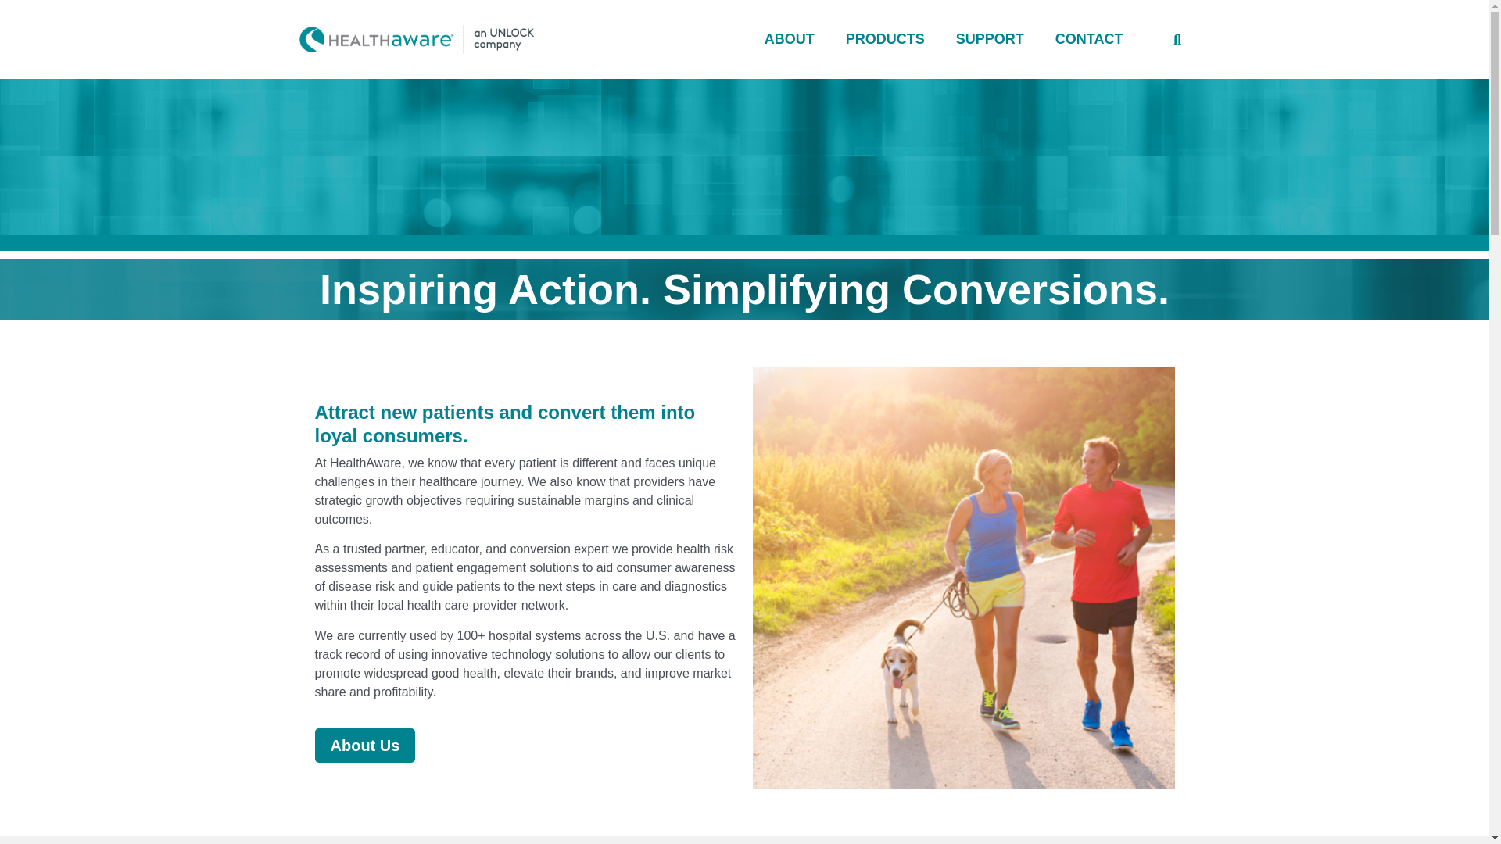  I want to click on CONTACT, so click(1090, 39).